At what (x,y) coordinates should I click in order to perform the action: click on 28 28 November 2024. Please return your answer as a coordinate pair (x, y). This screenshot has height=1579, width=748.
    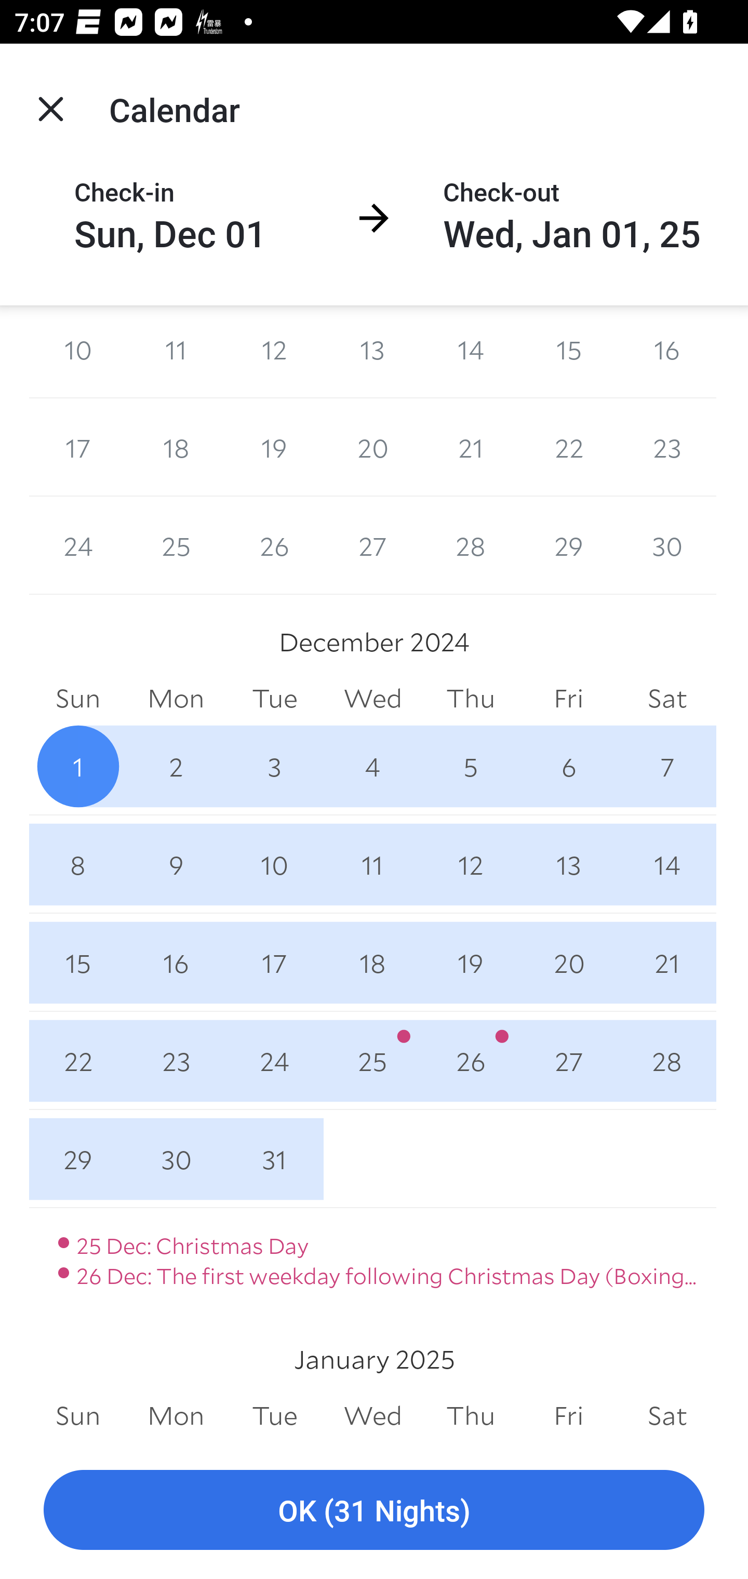
    Looking at the image, I should click on (471, 545).